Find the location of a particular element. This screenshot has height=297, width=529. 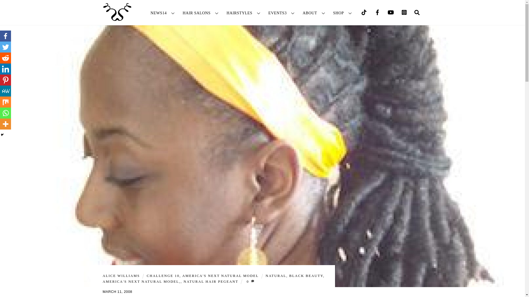

Reddit is located at coordinates (6, 58).